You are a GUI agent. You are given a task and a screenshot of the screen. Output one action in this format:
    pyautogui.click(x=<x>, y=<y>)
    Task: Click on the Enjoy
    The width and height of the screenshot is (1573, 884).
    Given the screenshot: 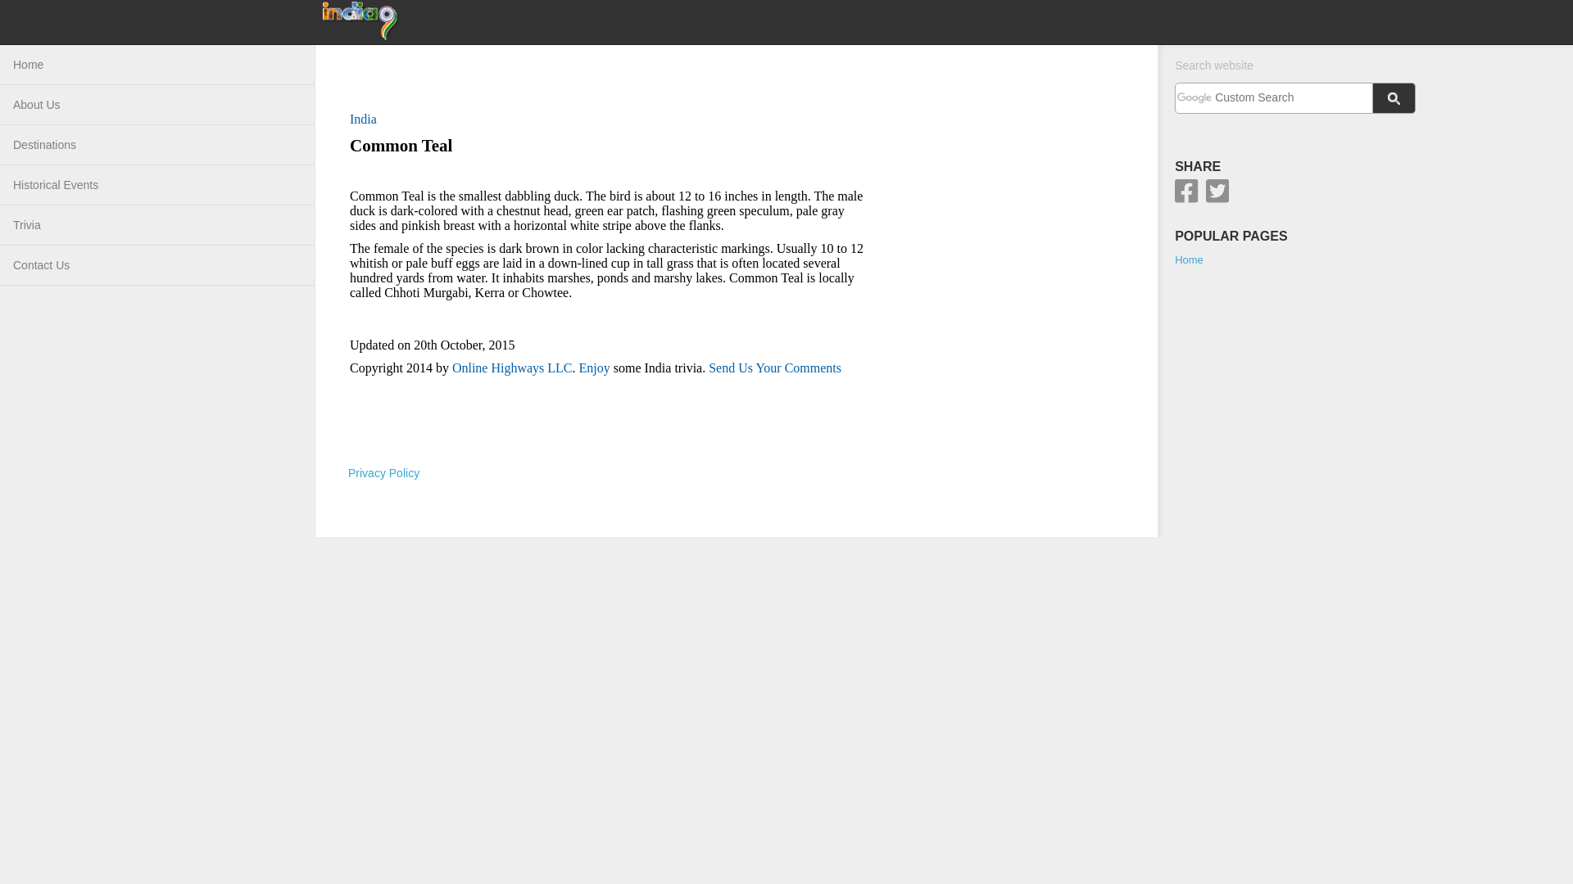 What is the action you would take?
    pyautogui.click(x=594, y=367)
    